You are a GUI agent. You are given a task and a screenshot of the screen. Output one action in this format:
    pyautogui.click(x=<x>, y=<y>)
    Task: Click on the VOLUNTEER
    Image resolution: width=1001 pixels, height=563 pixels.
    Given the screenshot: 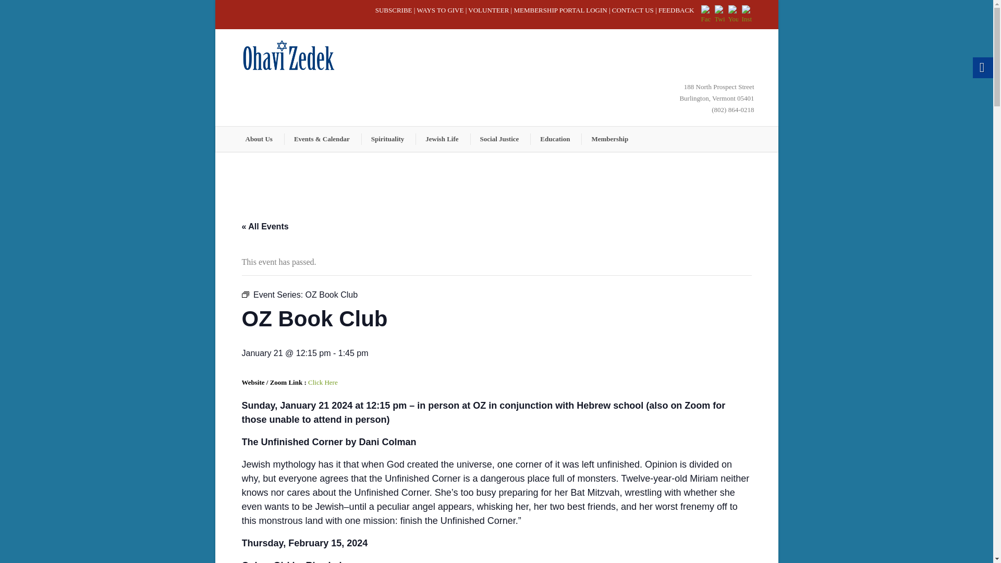 What is the action you would take?
    pyautogui.click(x=488, y=10)
    